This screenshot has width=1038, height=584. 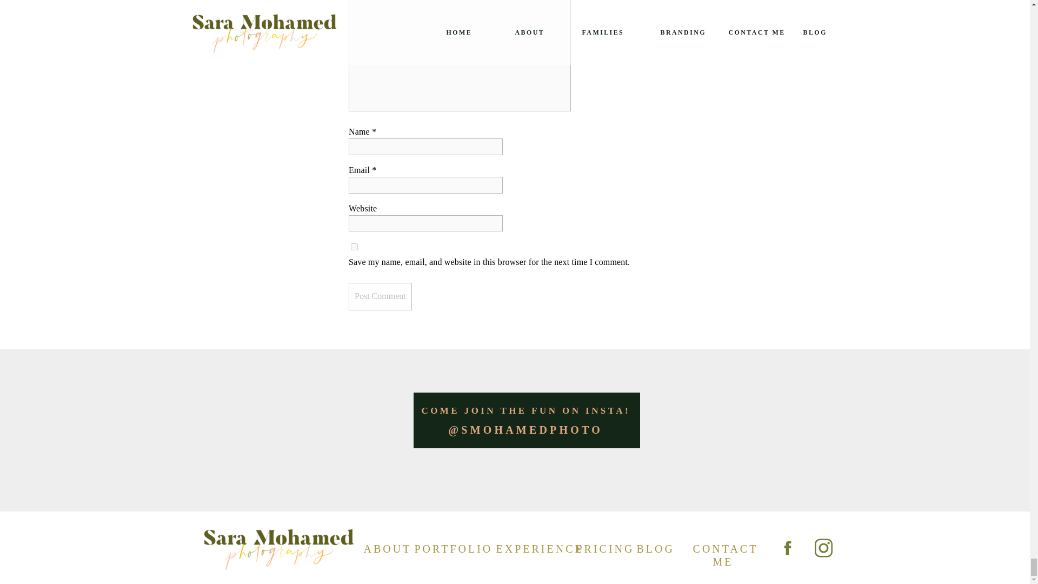 What do you see at coordinates (655, 548) in the screenshot?
I see `BLOG` at bounding box center [655, 548].